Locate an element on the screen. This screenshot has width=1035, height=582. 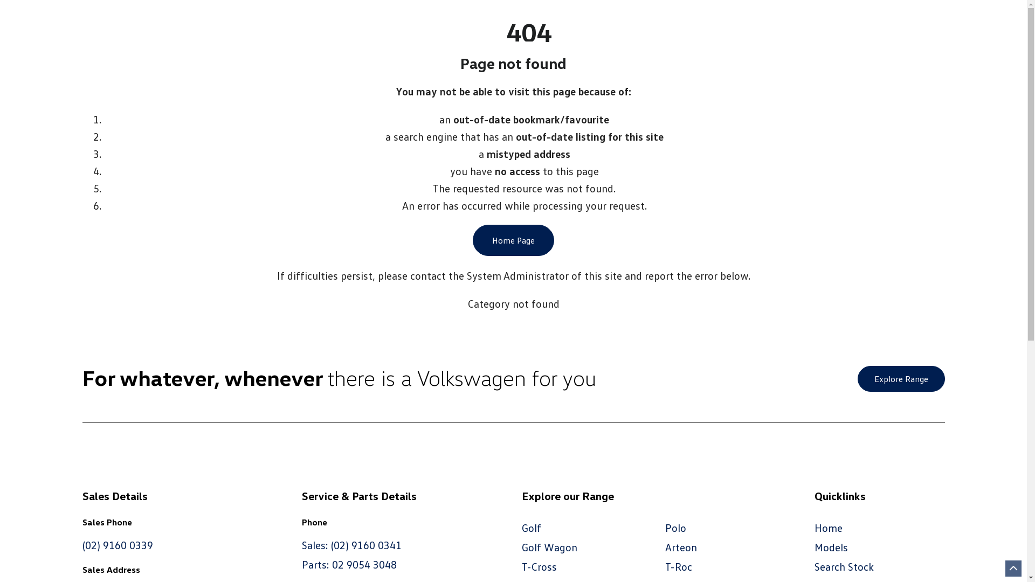
Home is located at coordinates (829, 528).